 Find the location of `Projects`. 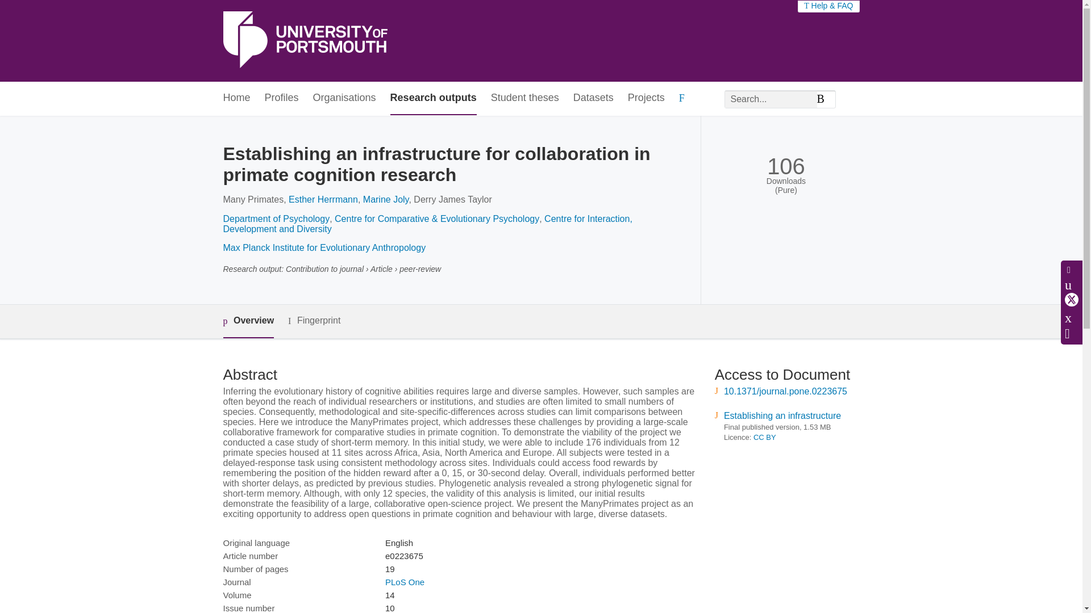

Projects is located at coordinates (646, 98).